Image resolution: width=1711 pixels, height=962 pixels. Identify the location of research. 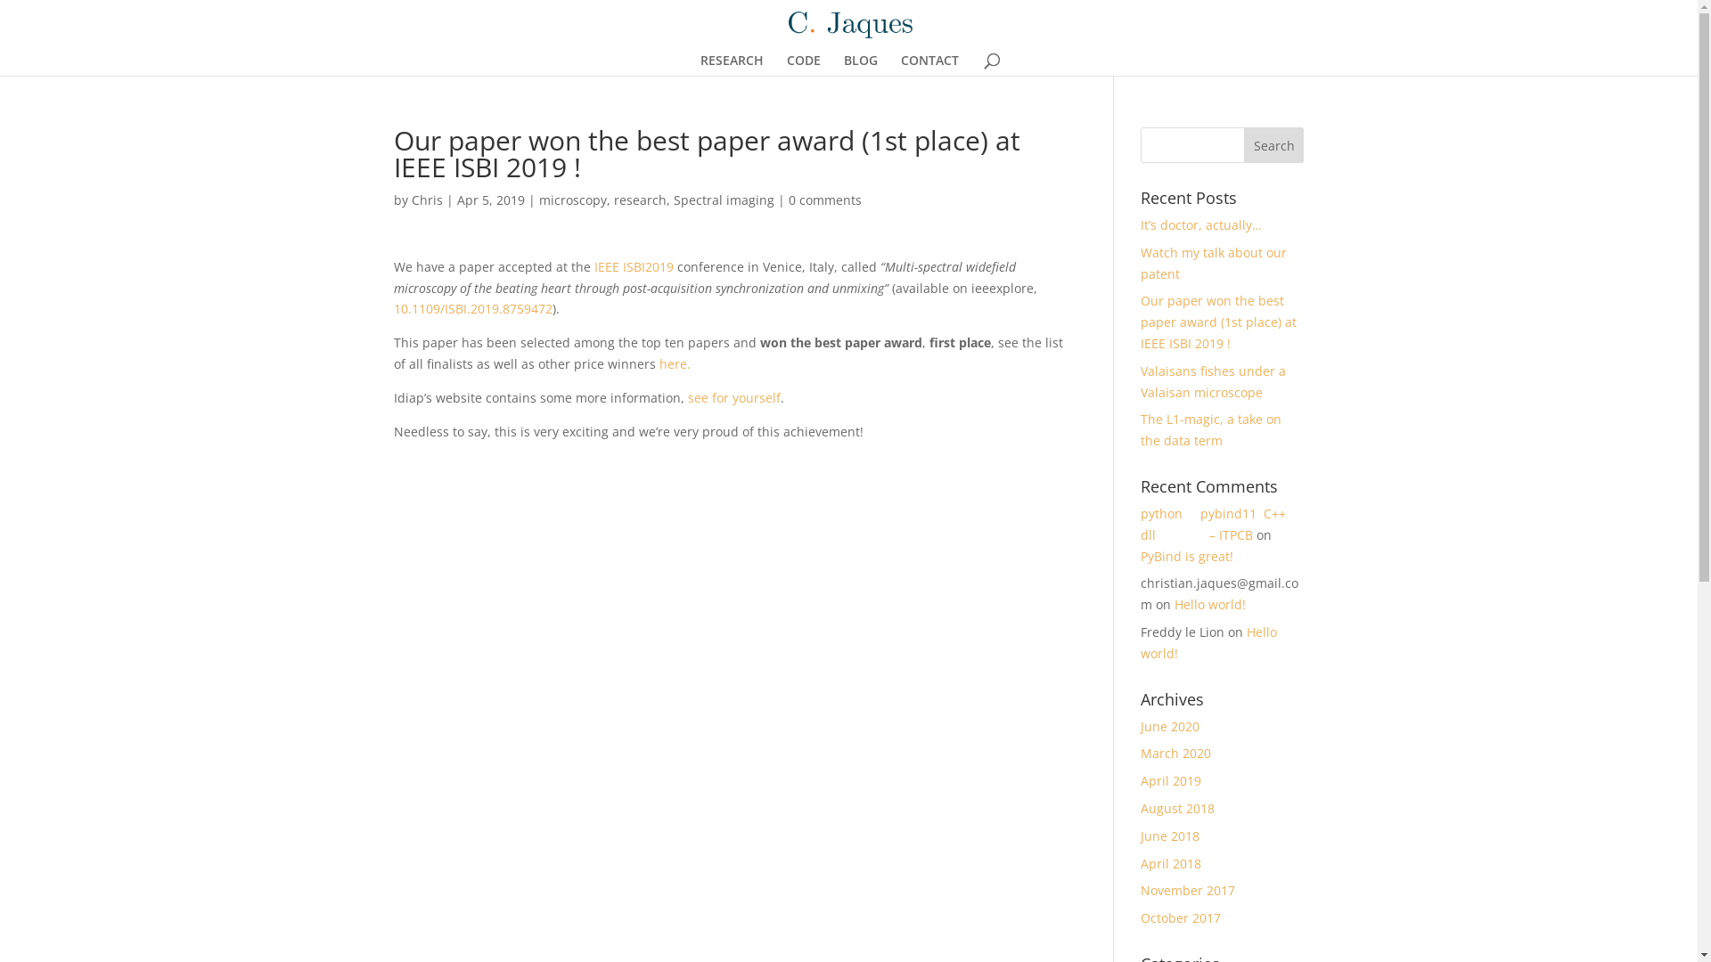
(640, 200).